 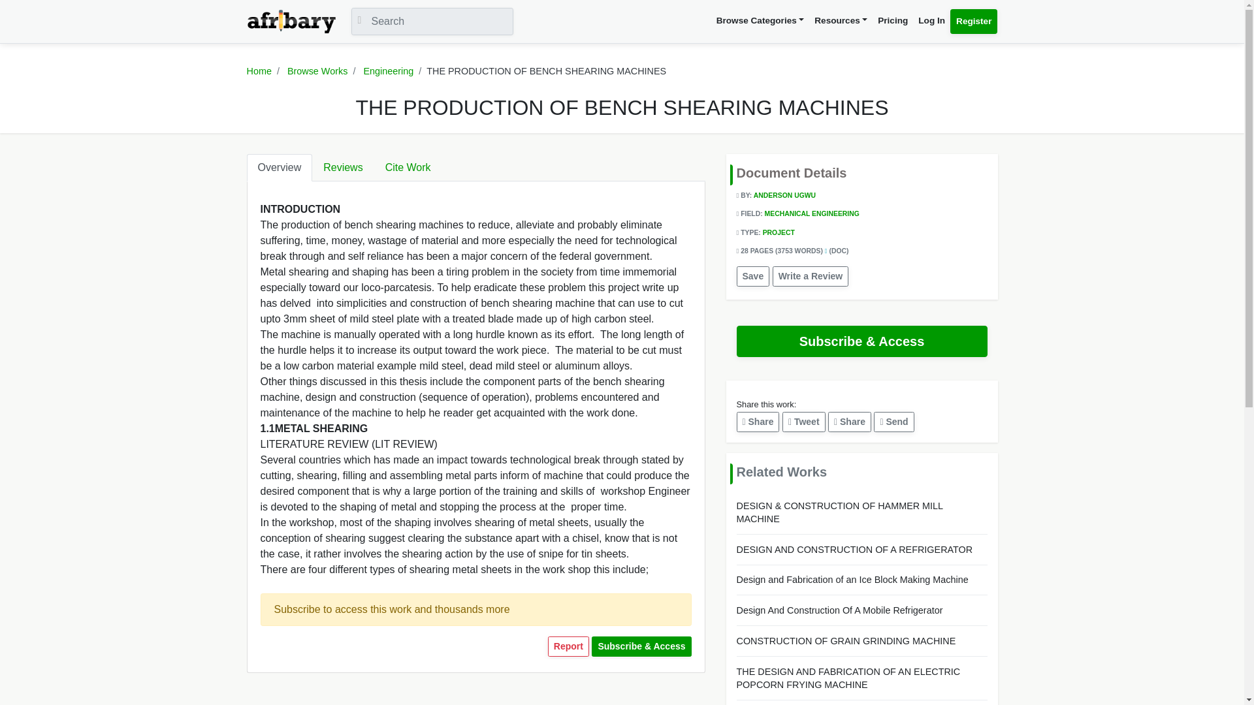 What do you see at coordinates (893, 422) in the screenshot?
I see `Send` at bounding box center [893, 422].